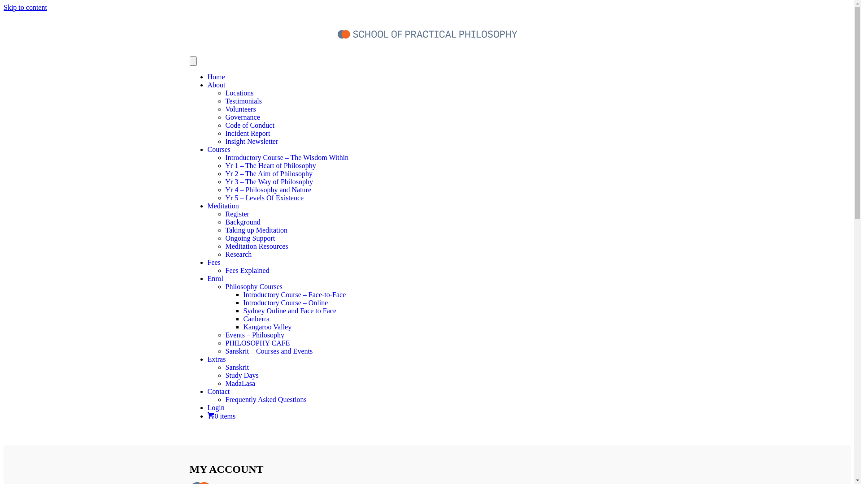  What do you see at coordinates (216, 85) in the screenshot?
I see `About` at bounding box center [216, 85].